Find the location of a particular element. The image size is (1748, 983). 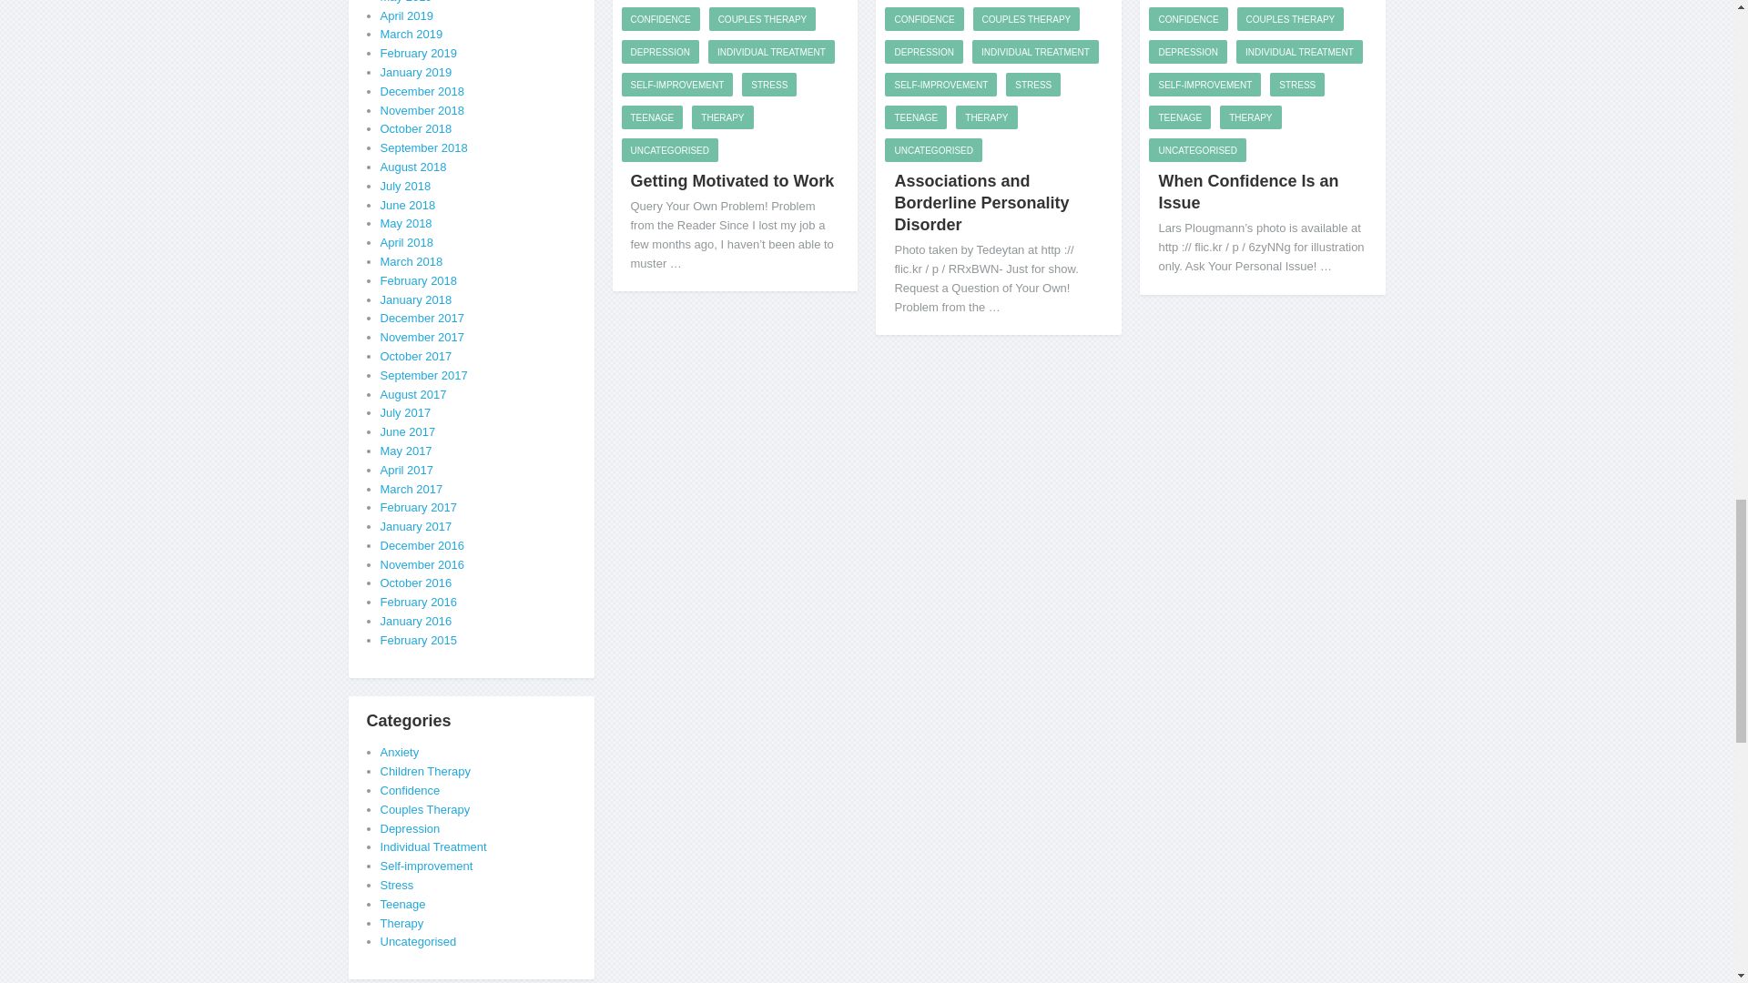

COUPLES THERAPY is located at coordinates (763, 18).